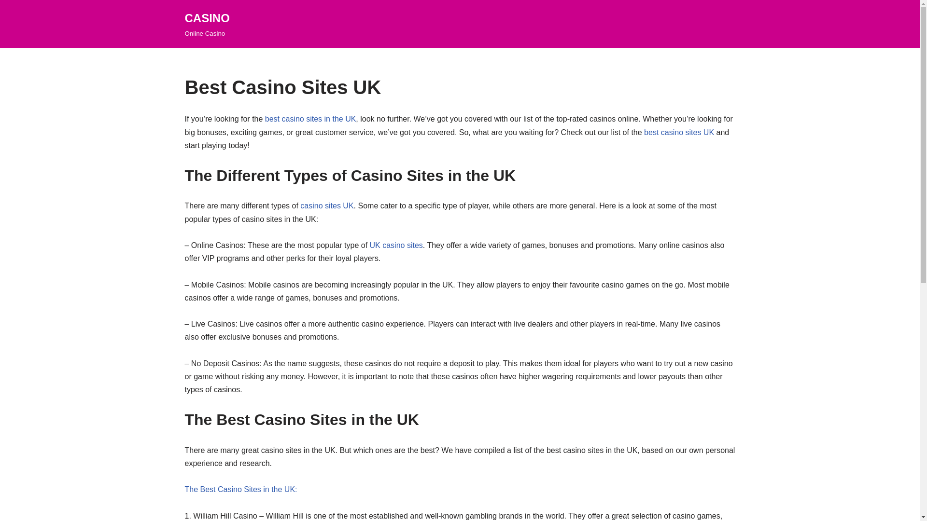  Describe the element at coordinates (207, 24) in the screenshot. I see `CASINO
Online Casino` at that location.